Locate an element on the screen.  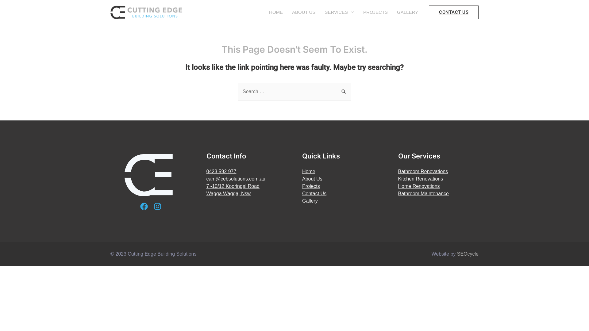
CONTACT US is located at coordinates (454, 12).